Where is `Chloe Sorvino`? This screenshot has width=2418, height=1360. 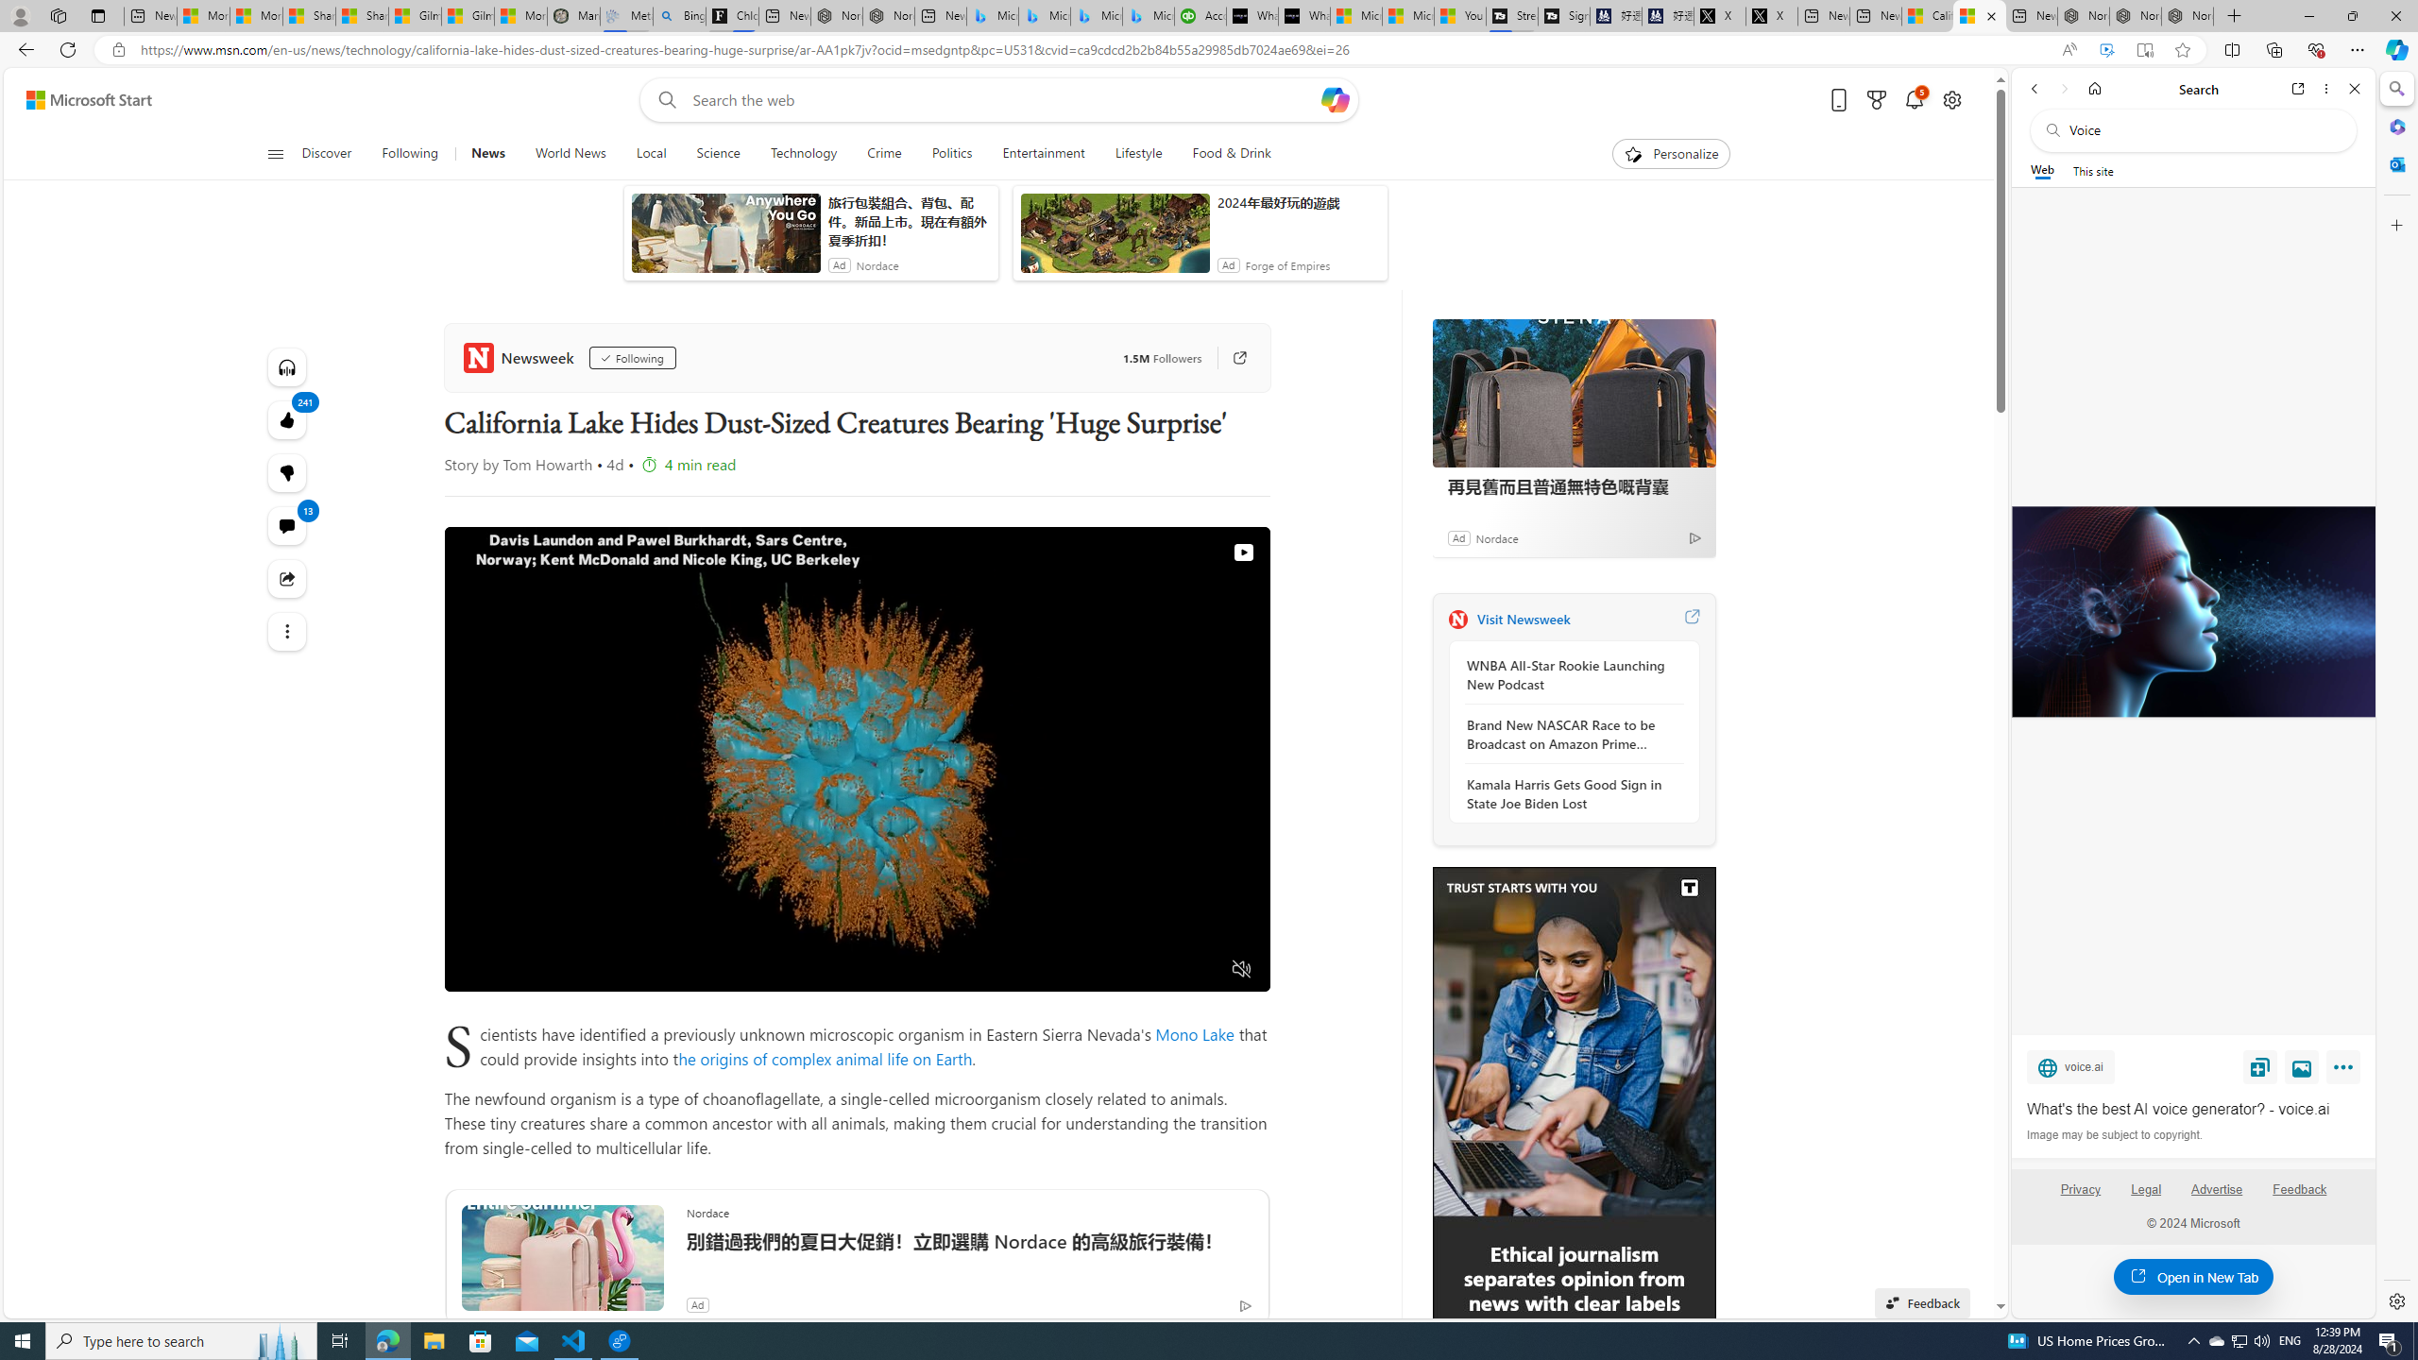 Chloe Sorvino is located at coordinates (732, 16).